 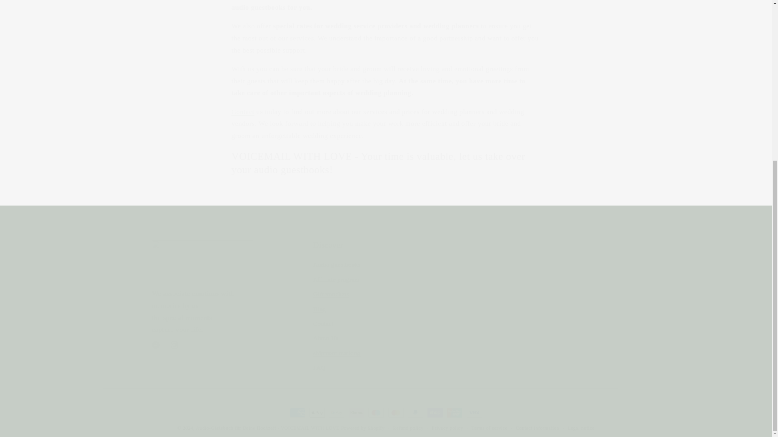 What do you see at coordinates (174, 345) in the screenshot?
I see `Instagram` at bounding box center [174, 345].